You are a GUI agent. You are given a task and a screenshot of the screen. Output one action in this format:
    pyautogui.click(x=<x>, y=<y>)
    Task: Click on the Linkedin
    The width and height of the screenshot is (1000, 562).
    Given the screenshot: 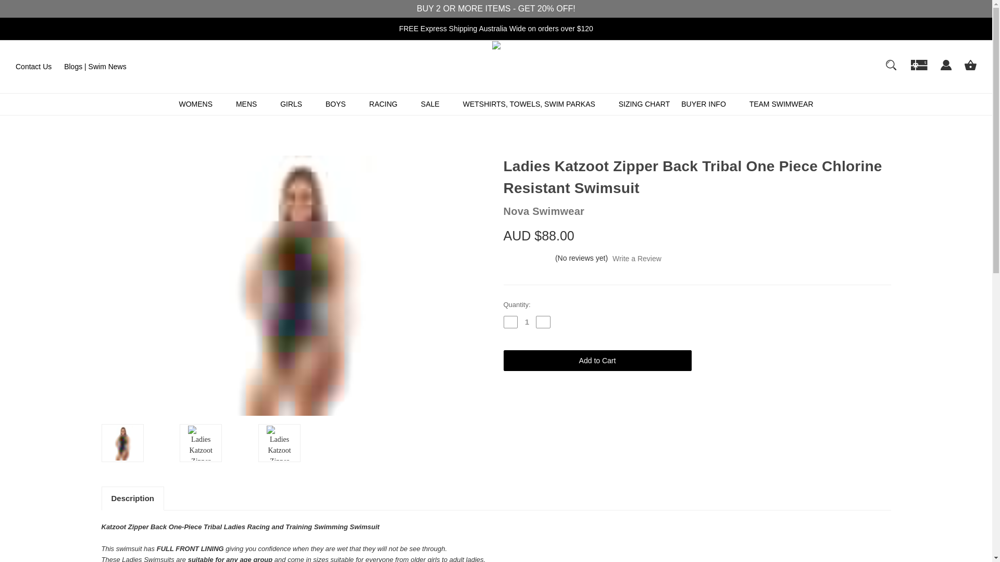 What is the action you would take?
    pyautogui.click(x=708, y=398)
    